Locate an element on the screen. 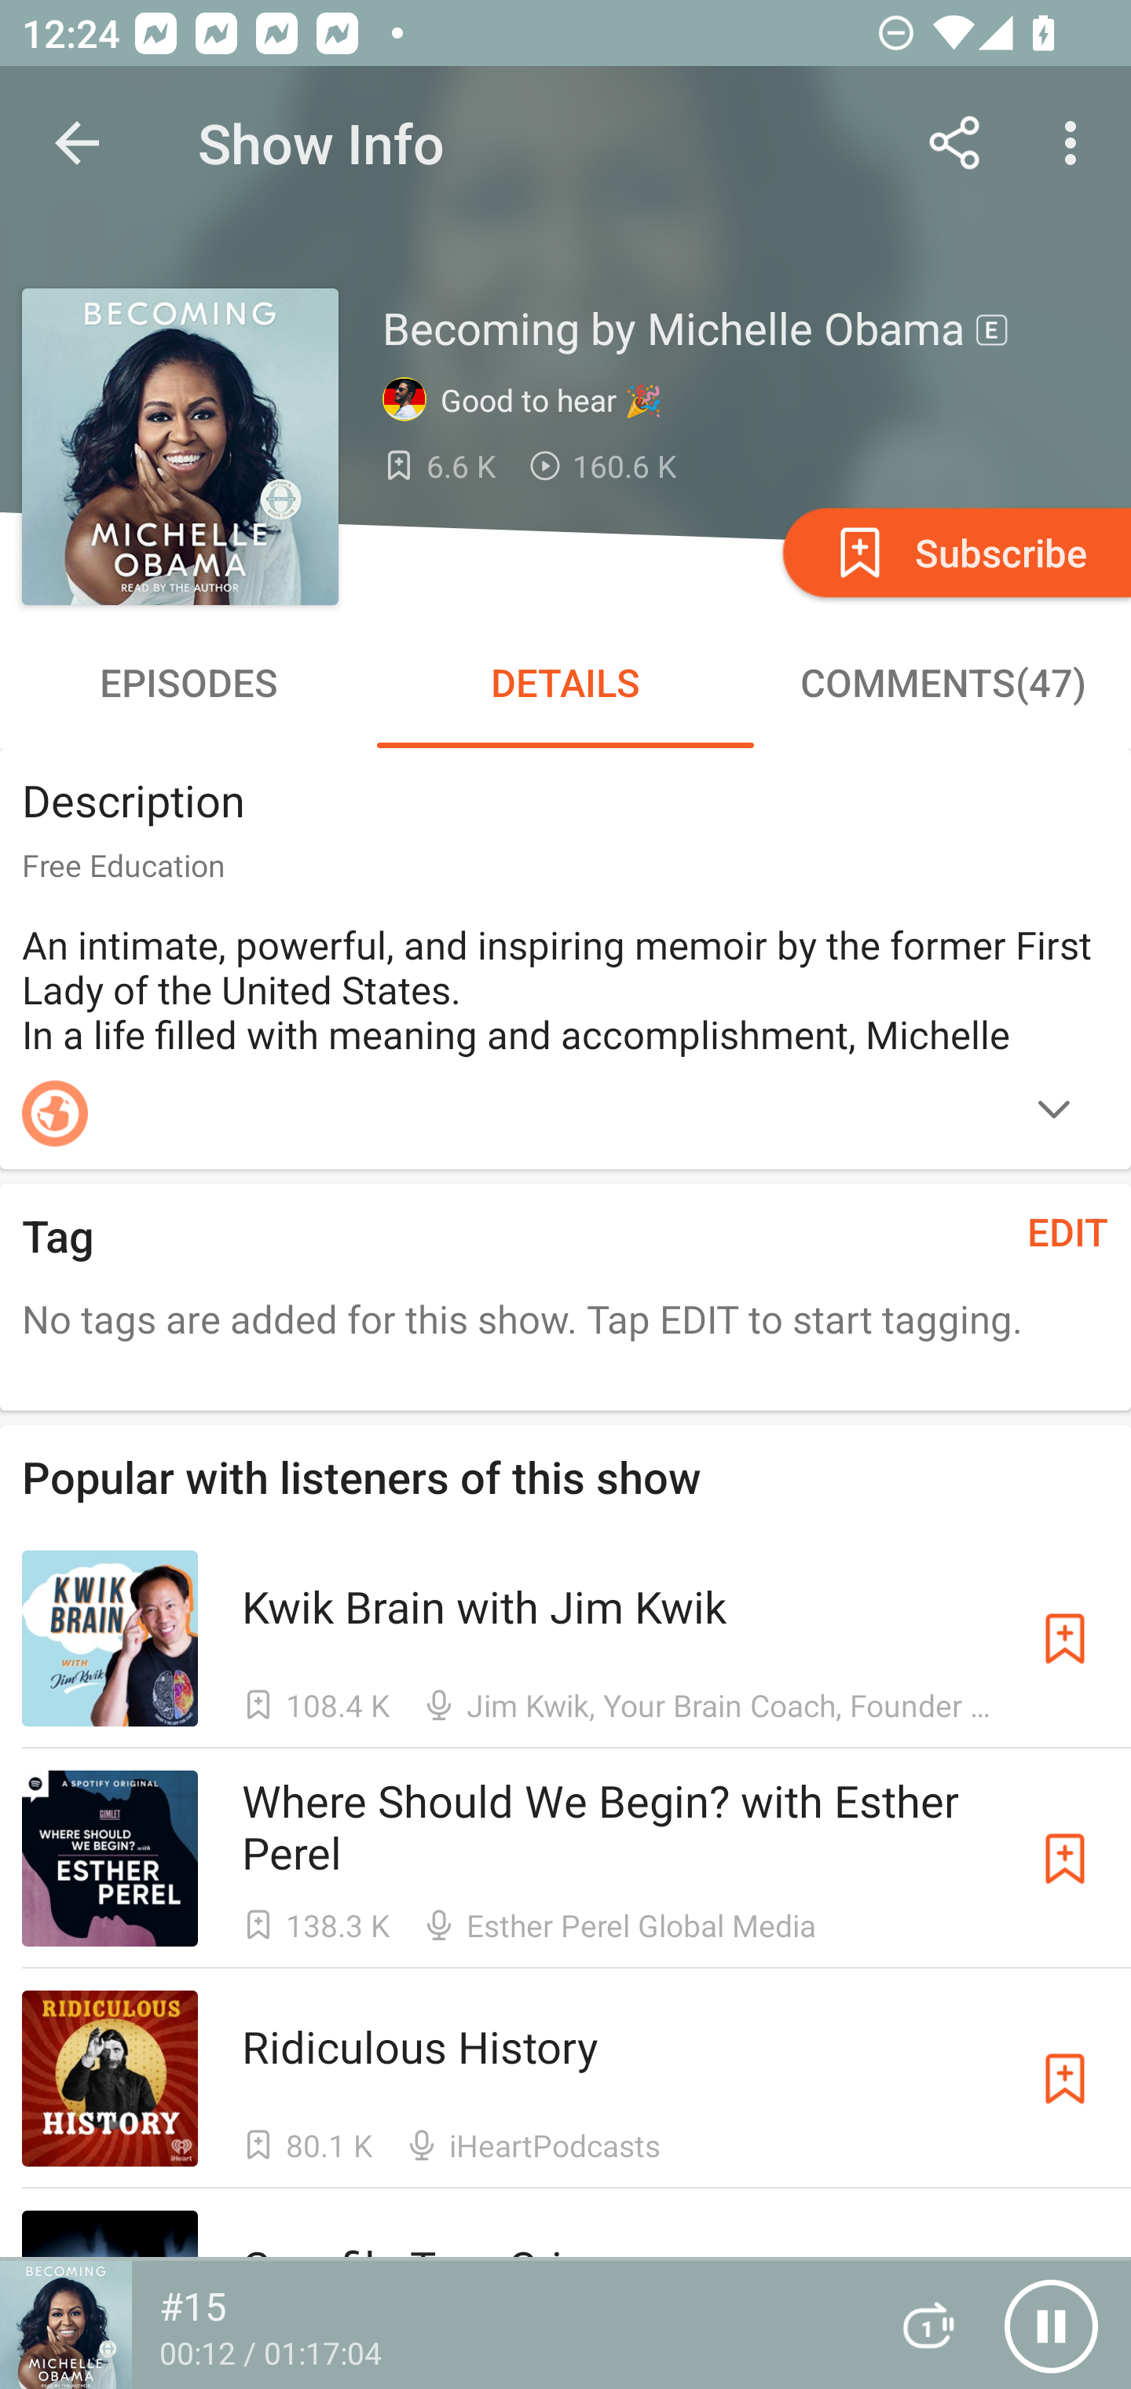  Pause is located at coordinates (1051, 2325).